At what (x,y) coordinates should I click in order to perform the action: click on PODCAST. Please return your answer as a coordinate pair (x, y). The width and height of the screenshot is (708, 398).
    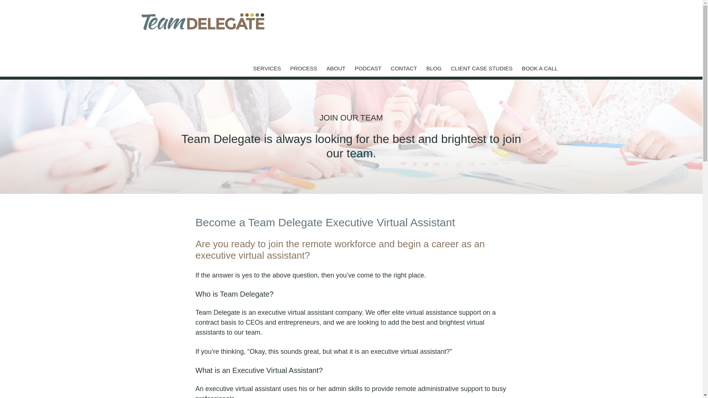
    Looking at the image, I should click on (368, 67).